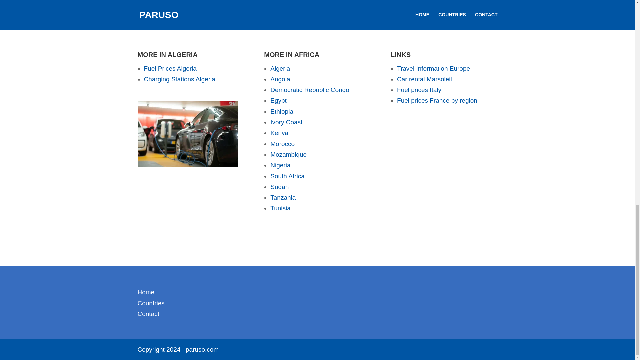 This screenshot has height=360, width=640. I want to click on South Africa, so click(287, 176).